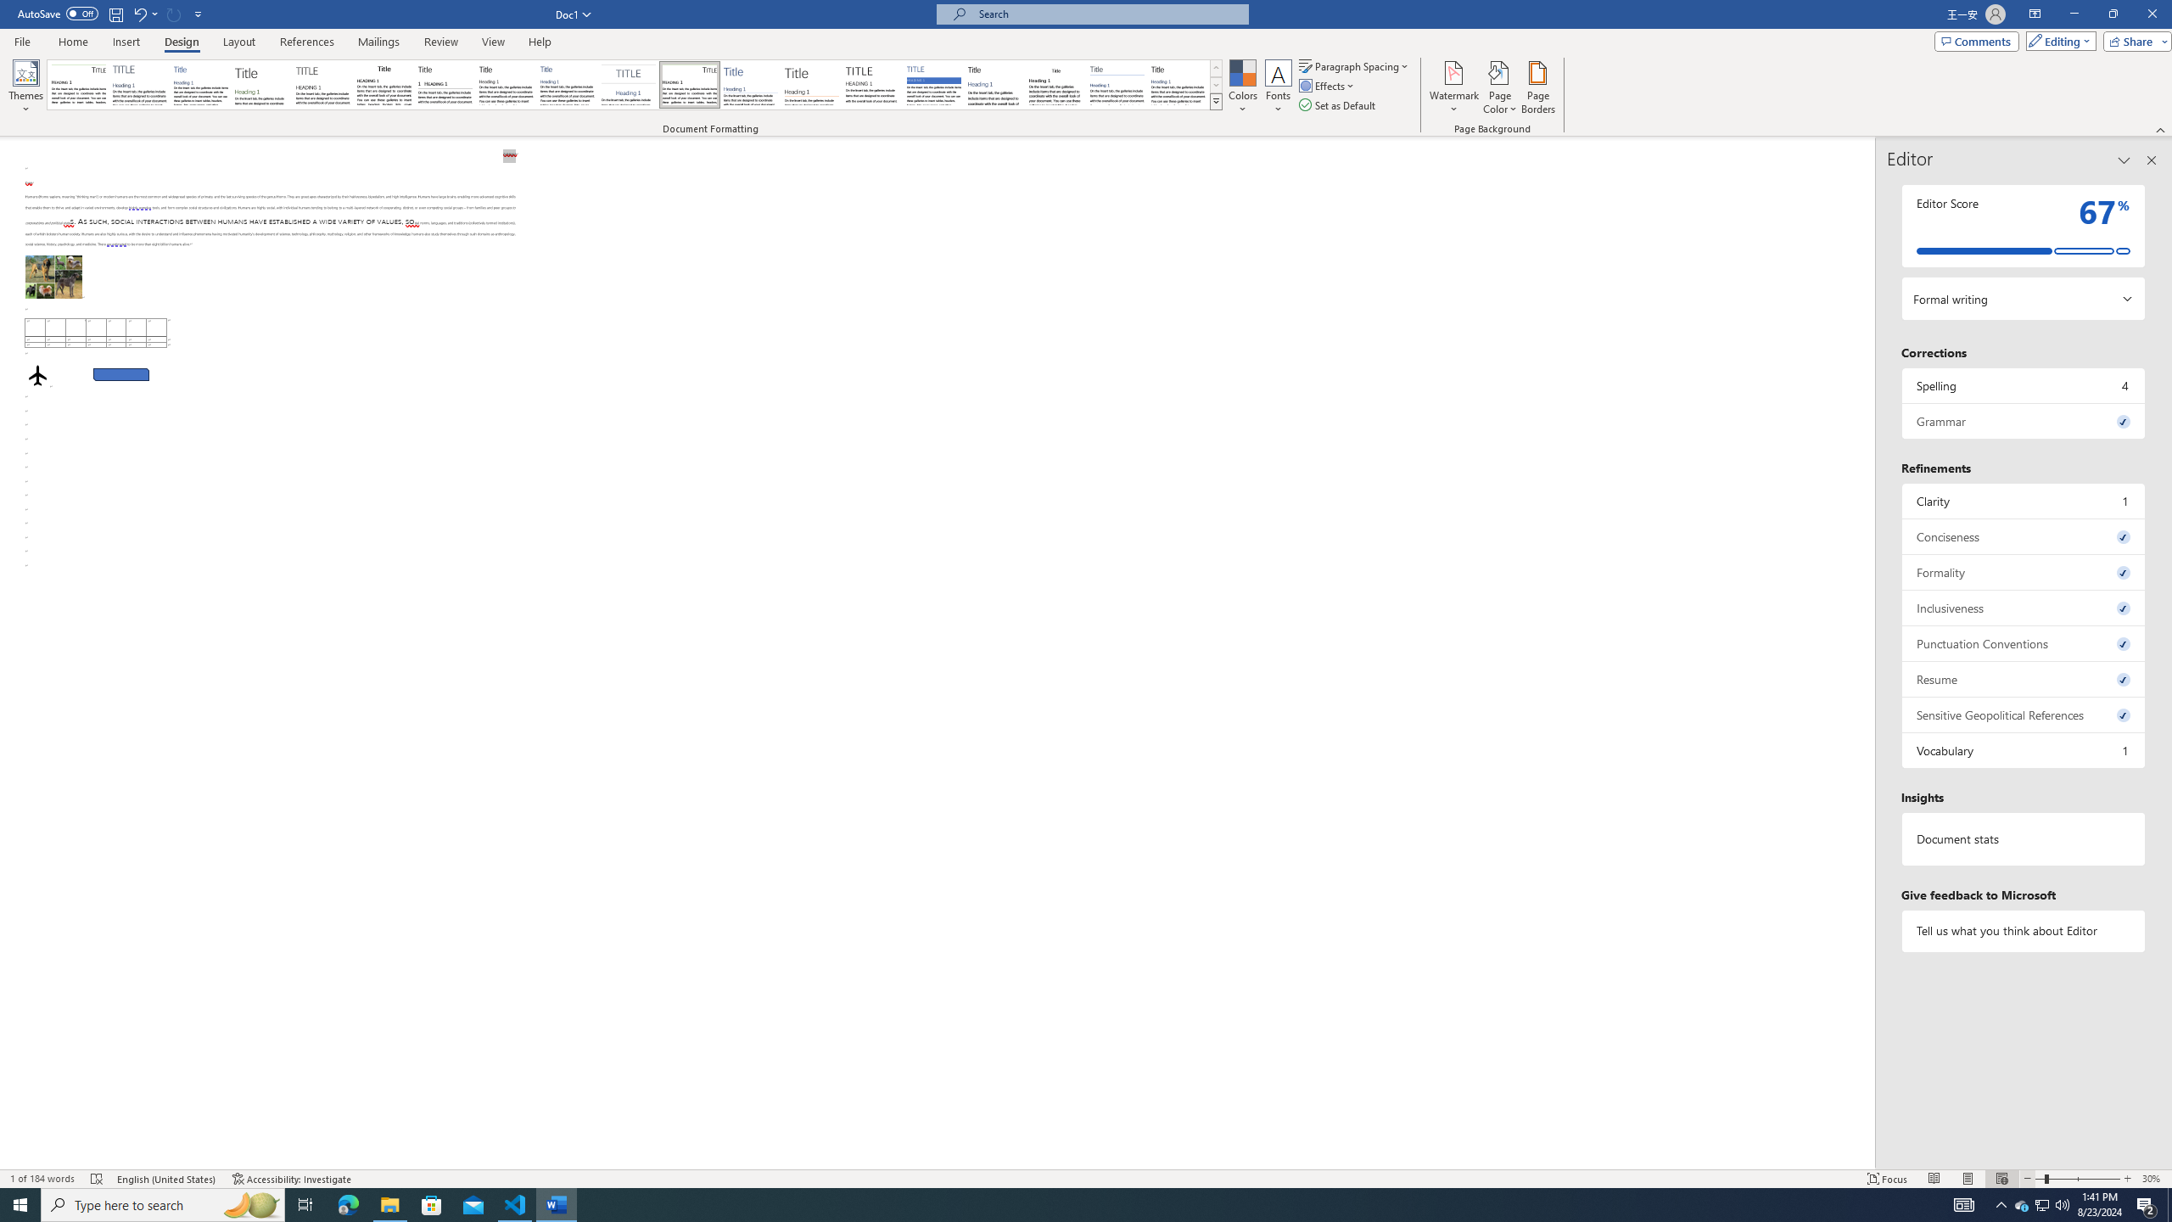  Describe the element at coordinates (175, 14) in the screenshot. I see `Can't Repeat` at that location.